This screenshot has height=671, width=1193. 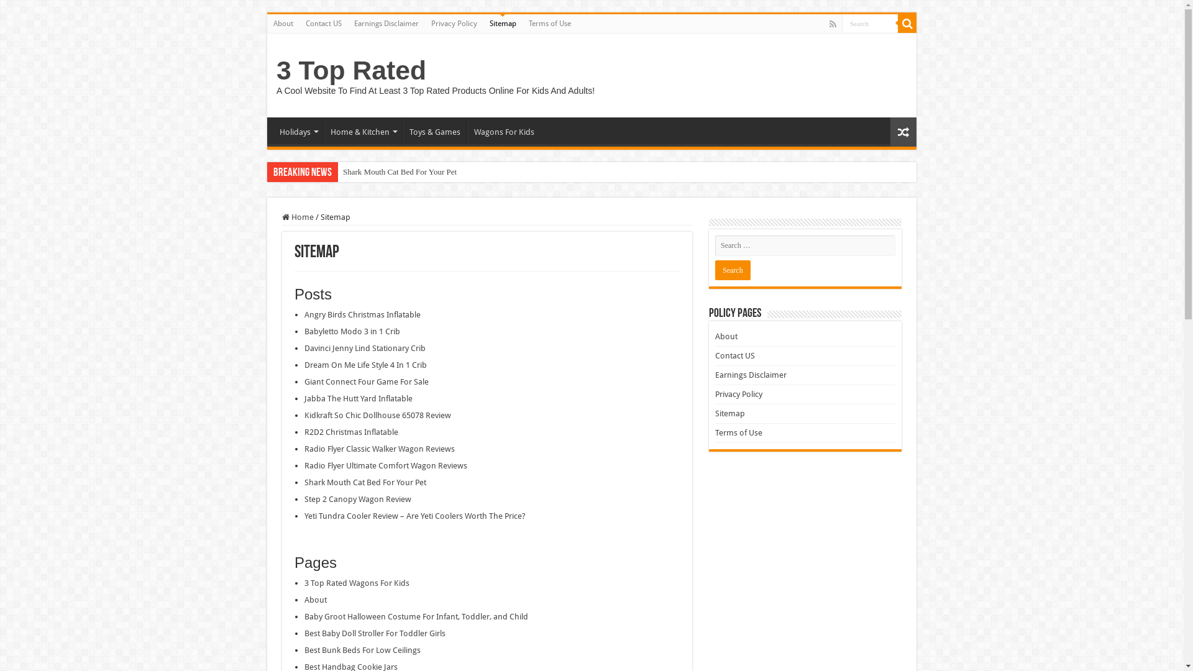 I want to click on Baby Groot Halloween Costume For Infant, Toddler, and Child, so click(x=416, y=616).